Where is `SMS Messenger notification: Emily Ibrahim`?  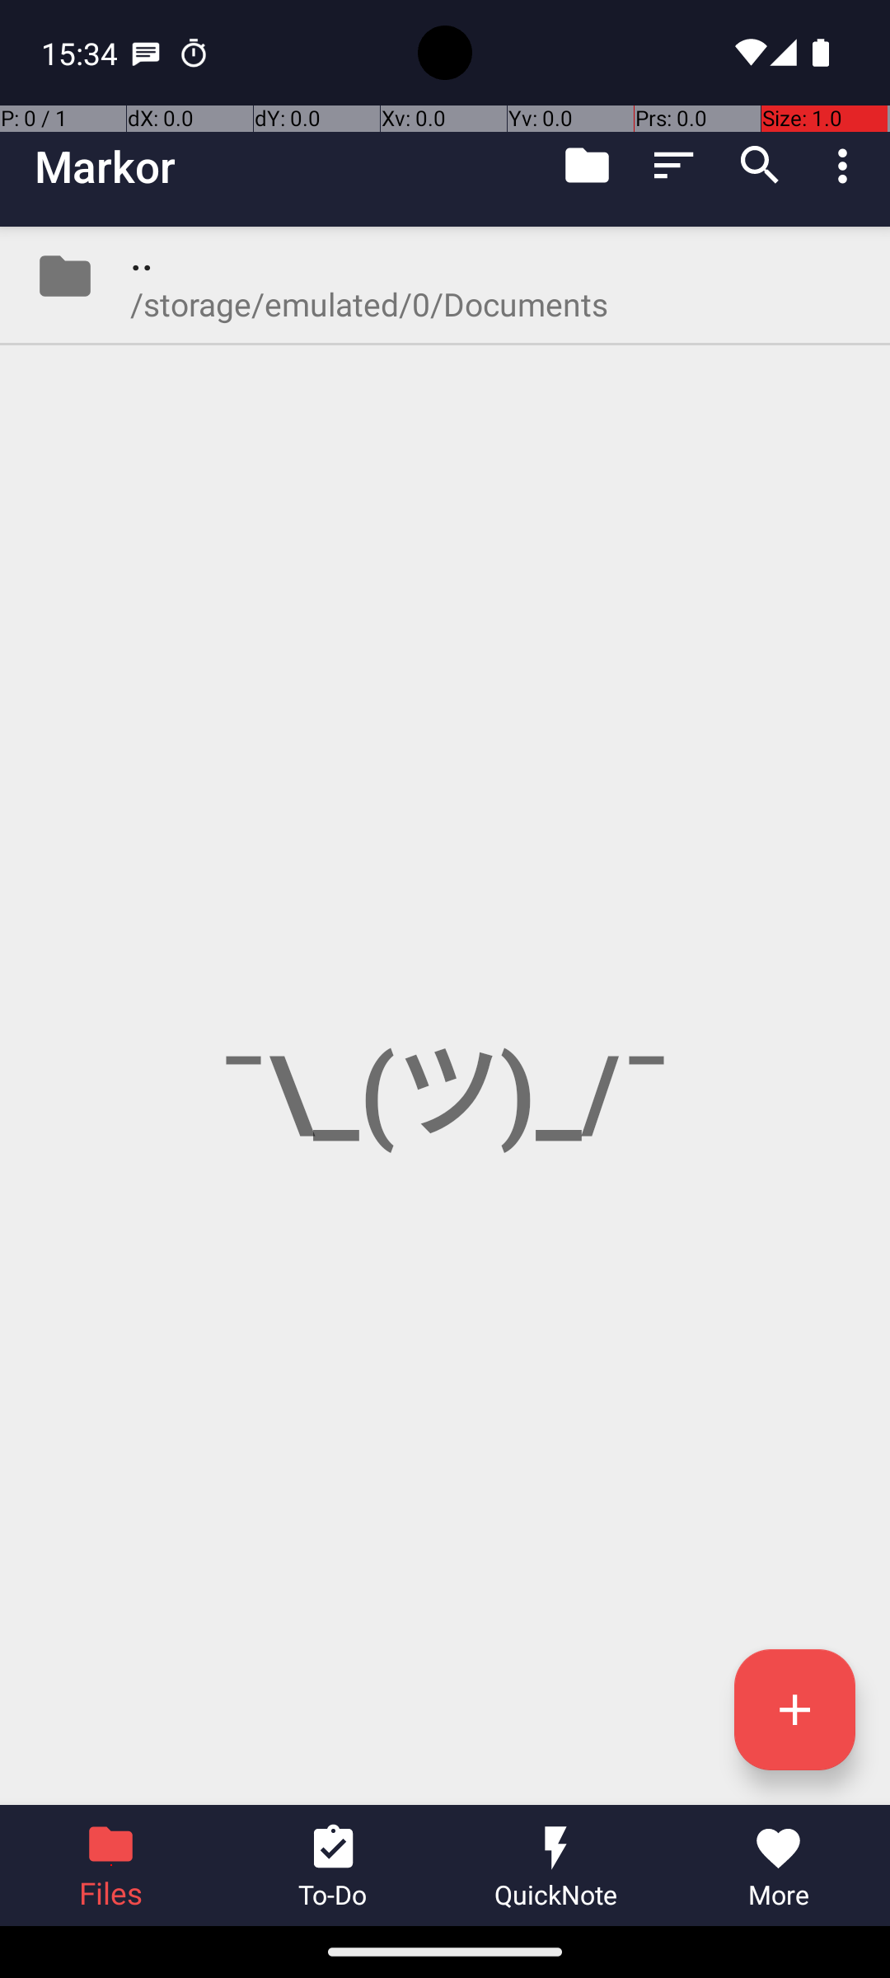 SMS Messenger notification: Emily Ibrahim is located at coordinates (146, 53).